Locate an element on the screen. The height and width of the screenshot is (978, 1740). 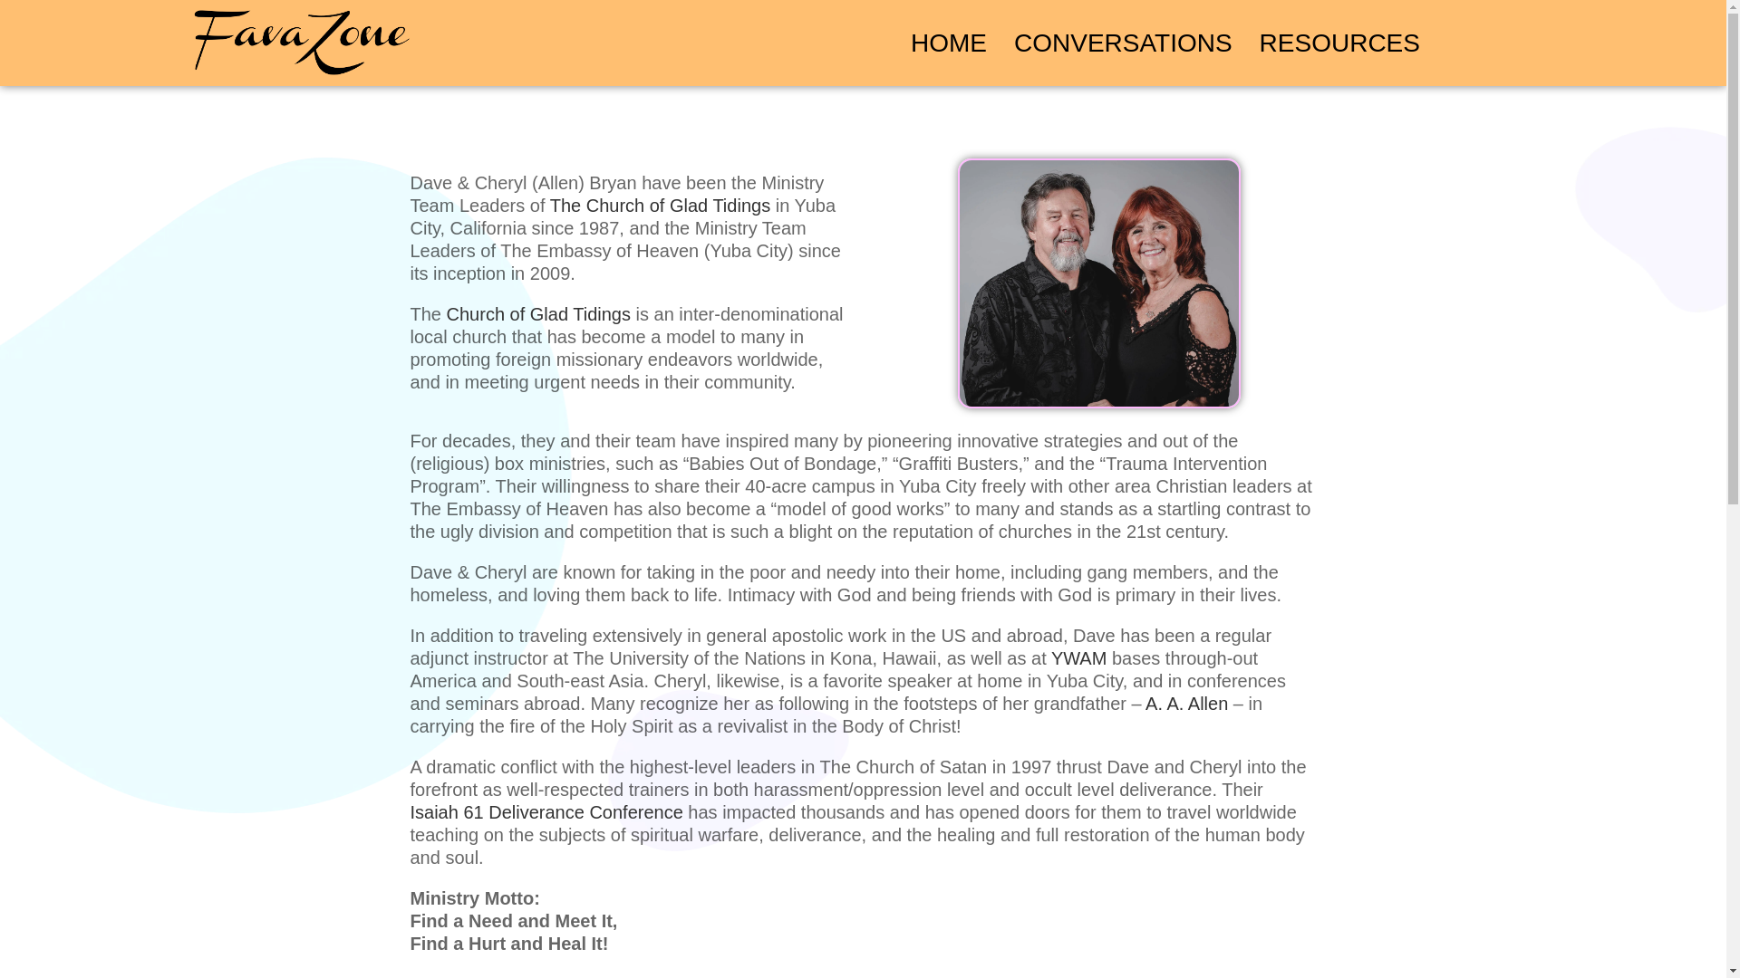
Church of Glad Tidings is located at coordinates (524, 322).